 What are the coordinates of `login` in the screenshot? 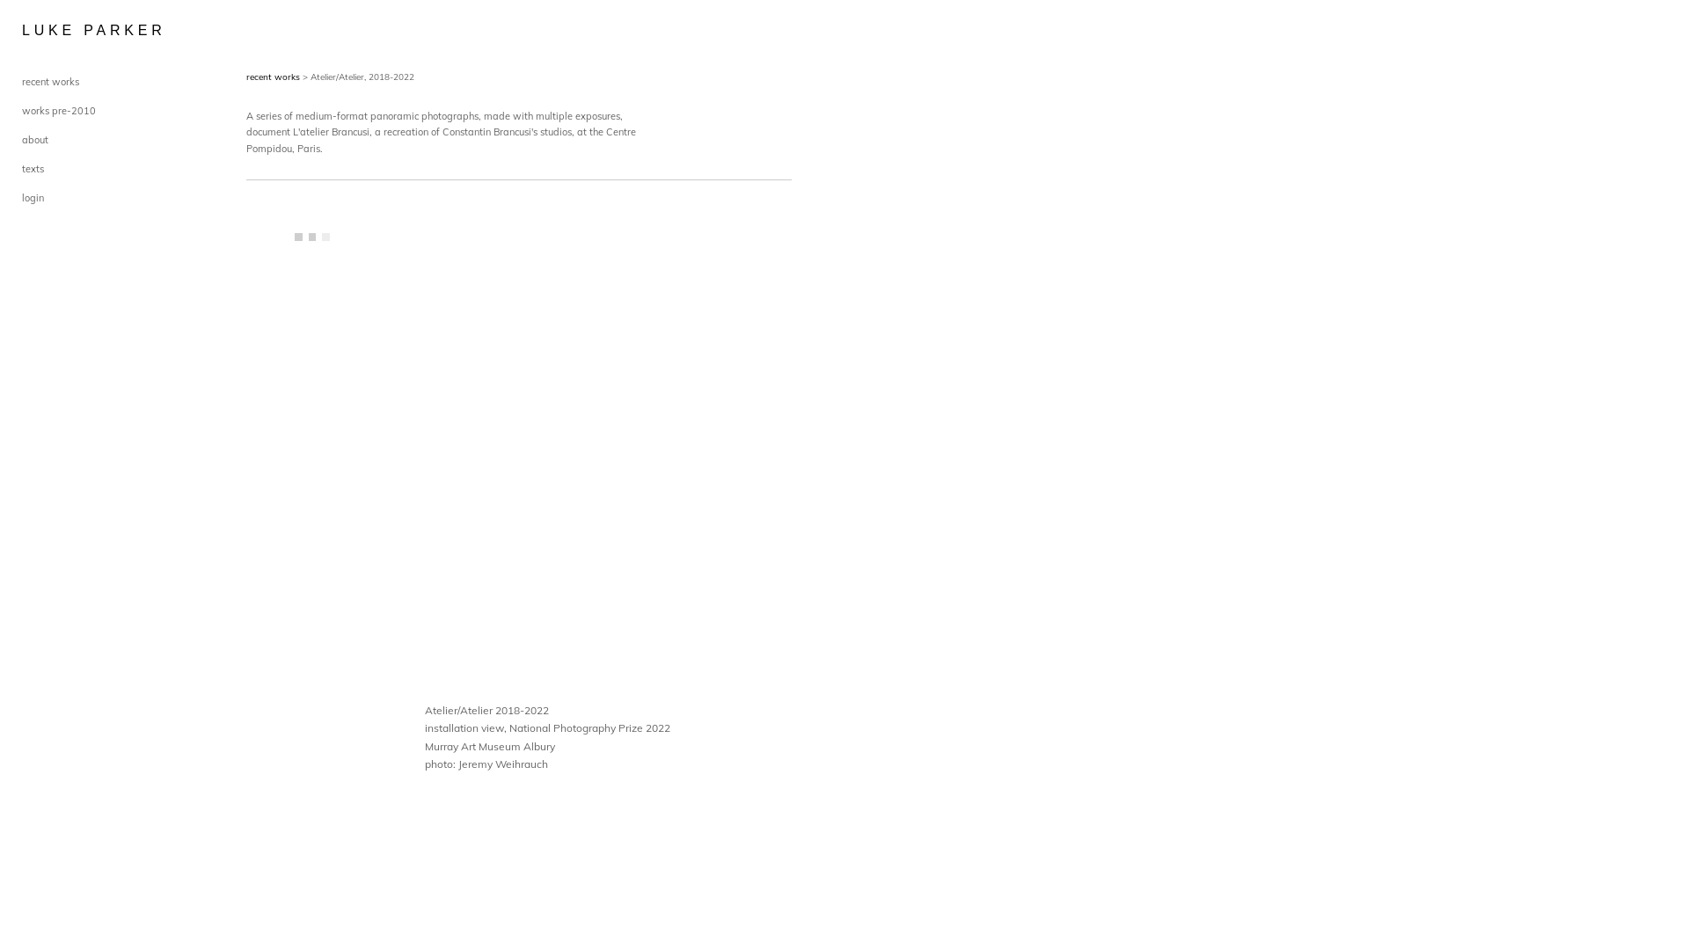 It's located at (33, 198).